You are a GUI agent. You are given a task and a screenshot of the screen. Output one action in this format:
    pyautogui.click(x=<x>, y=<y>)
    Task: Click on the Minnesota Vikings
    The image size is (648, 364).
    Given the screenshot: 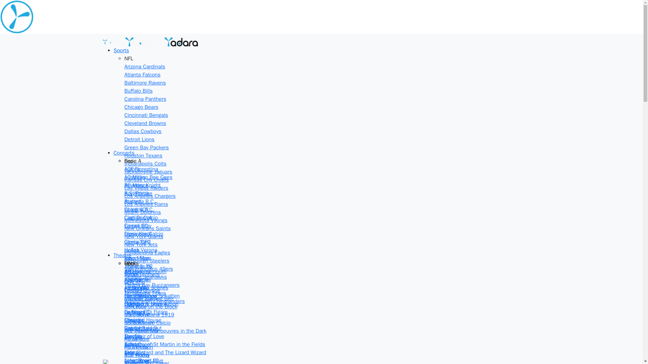 What is the action you would take?
    pyautogui.click(x=146, y=220)
    